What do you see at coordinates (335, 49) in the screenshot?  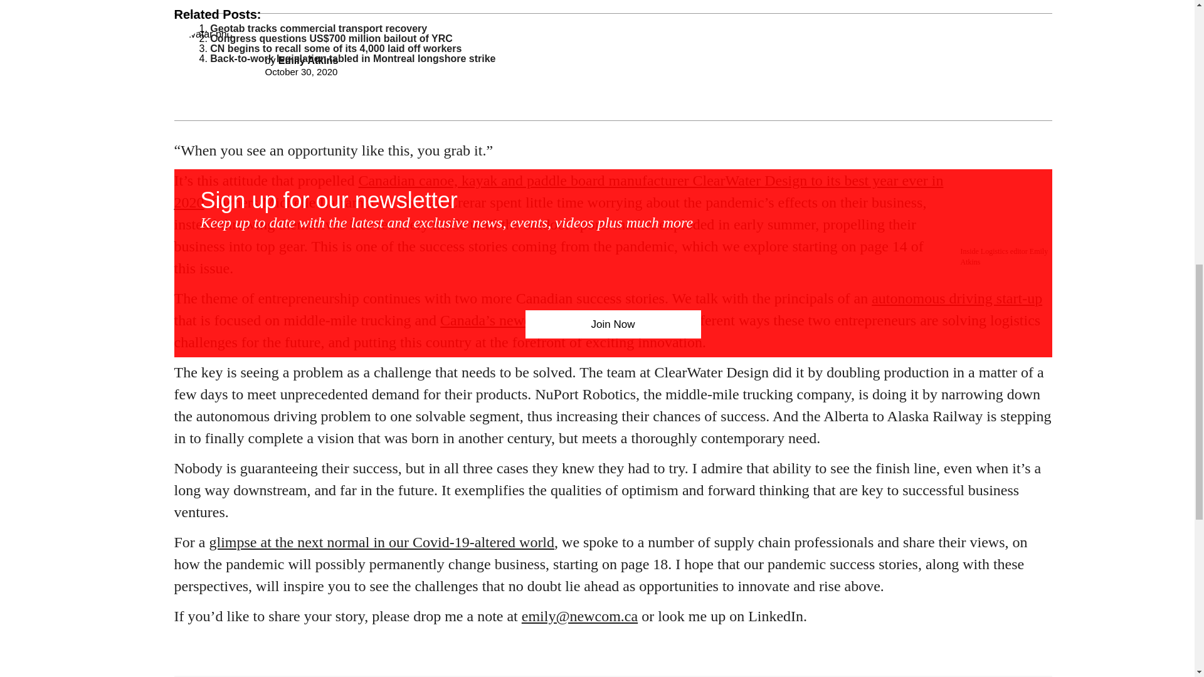 I see `CN begins to recall some of its 4,000 laid off workers` at bounding box center [335, 49].